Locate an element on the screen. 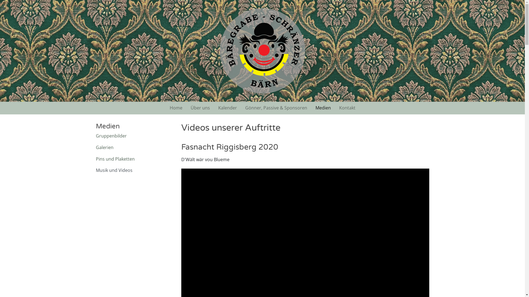 The image size is (529, 297). Kalender is located at coordinates (227, 108).